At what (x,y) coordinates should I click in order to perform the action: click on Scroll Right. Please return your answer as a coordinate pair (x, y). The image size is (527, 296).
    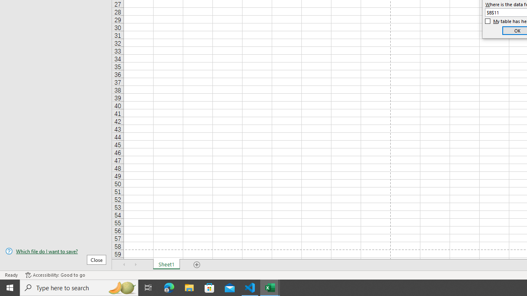
    Looking at the image, I should click on (136, 265).